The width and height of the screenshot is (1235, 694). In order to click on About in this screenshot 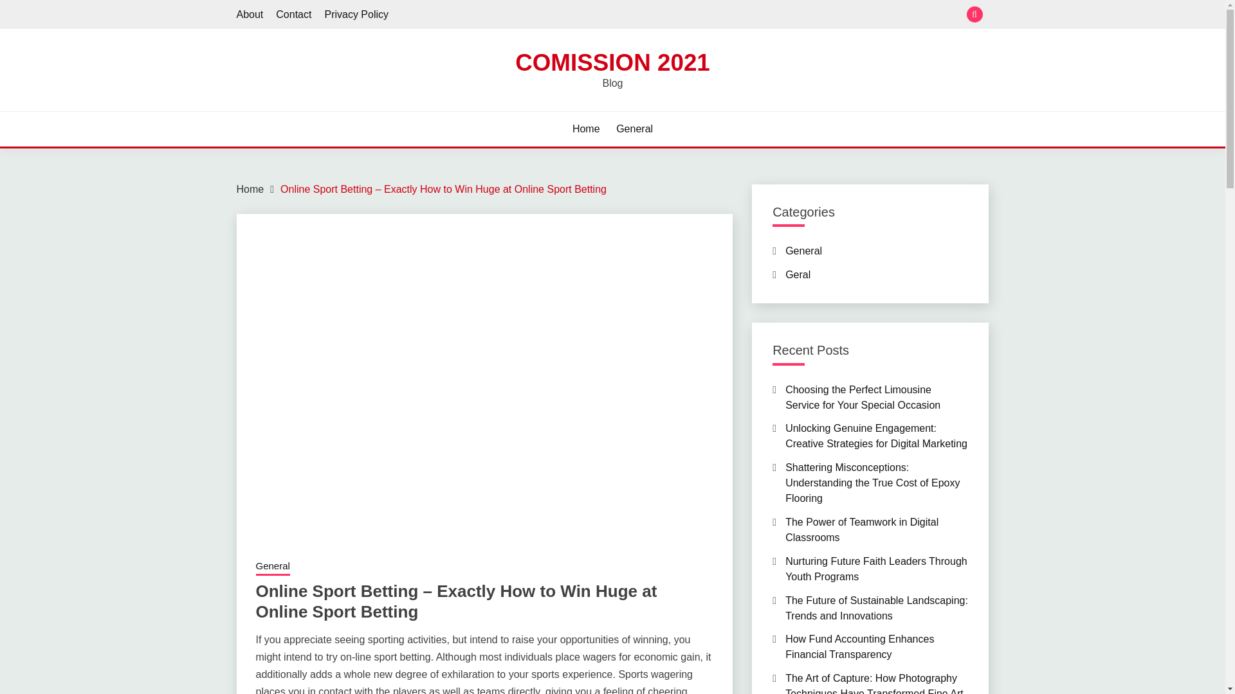, I will do `click(250, 14)`.